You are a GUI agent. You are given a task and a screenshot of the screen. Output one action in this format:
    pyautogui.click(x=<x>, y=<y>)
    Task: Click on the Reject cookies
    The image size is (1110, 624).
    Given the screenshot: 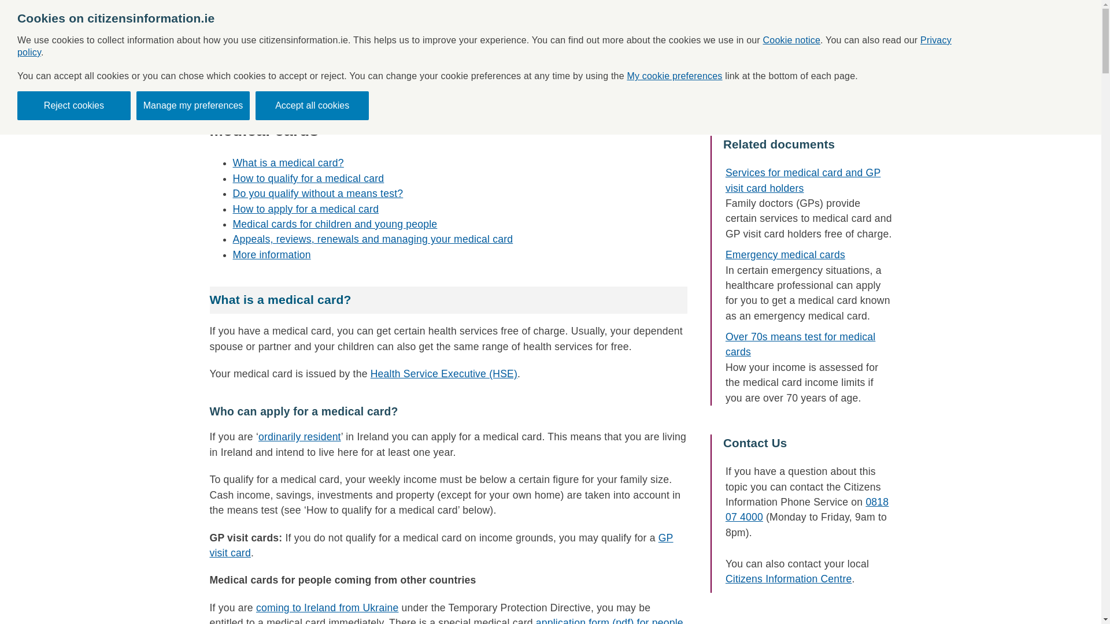 What is the action you would take?
    pyautogui.click(x=74, y=105)
    